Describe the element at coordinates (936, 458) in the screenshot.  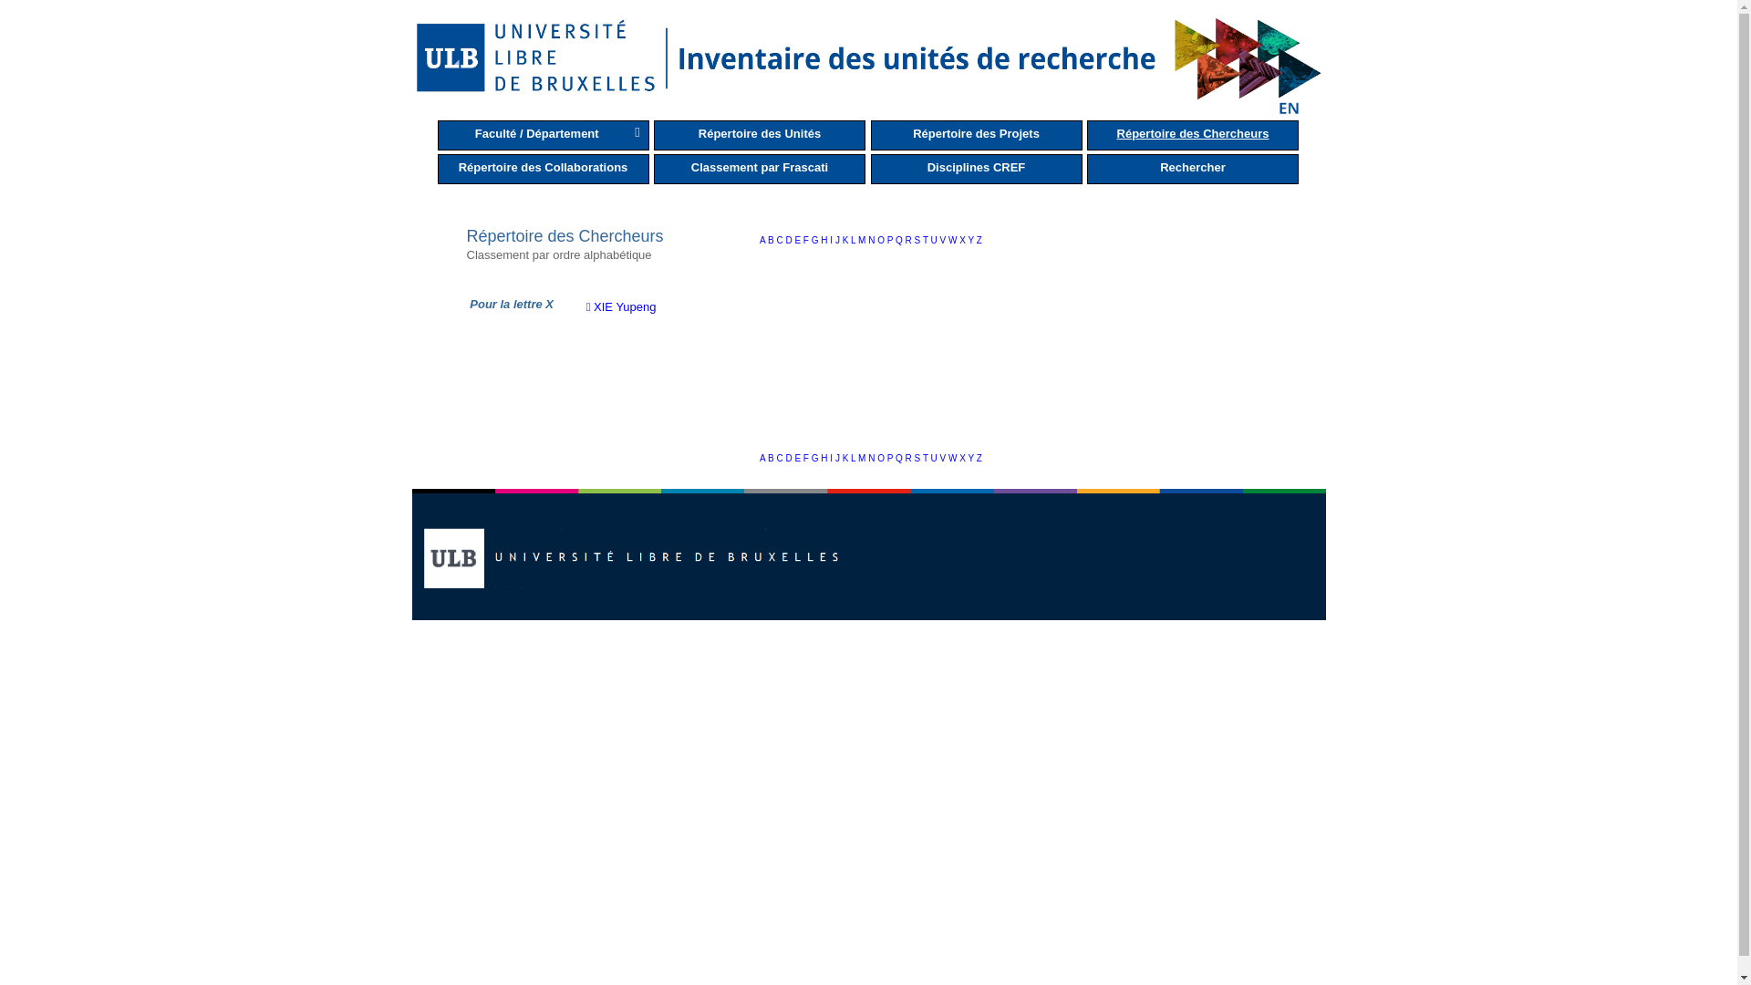
I see `U` at that location.